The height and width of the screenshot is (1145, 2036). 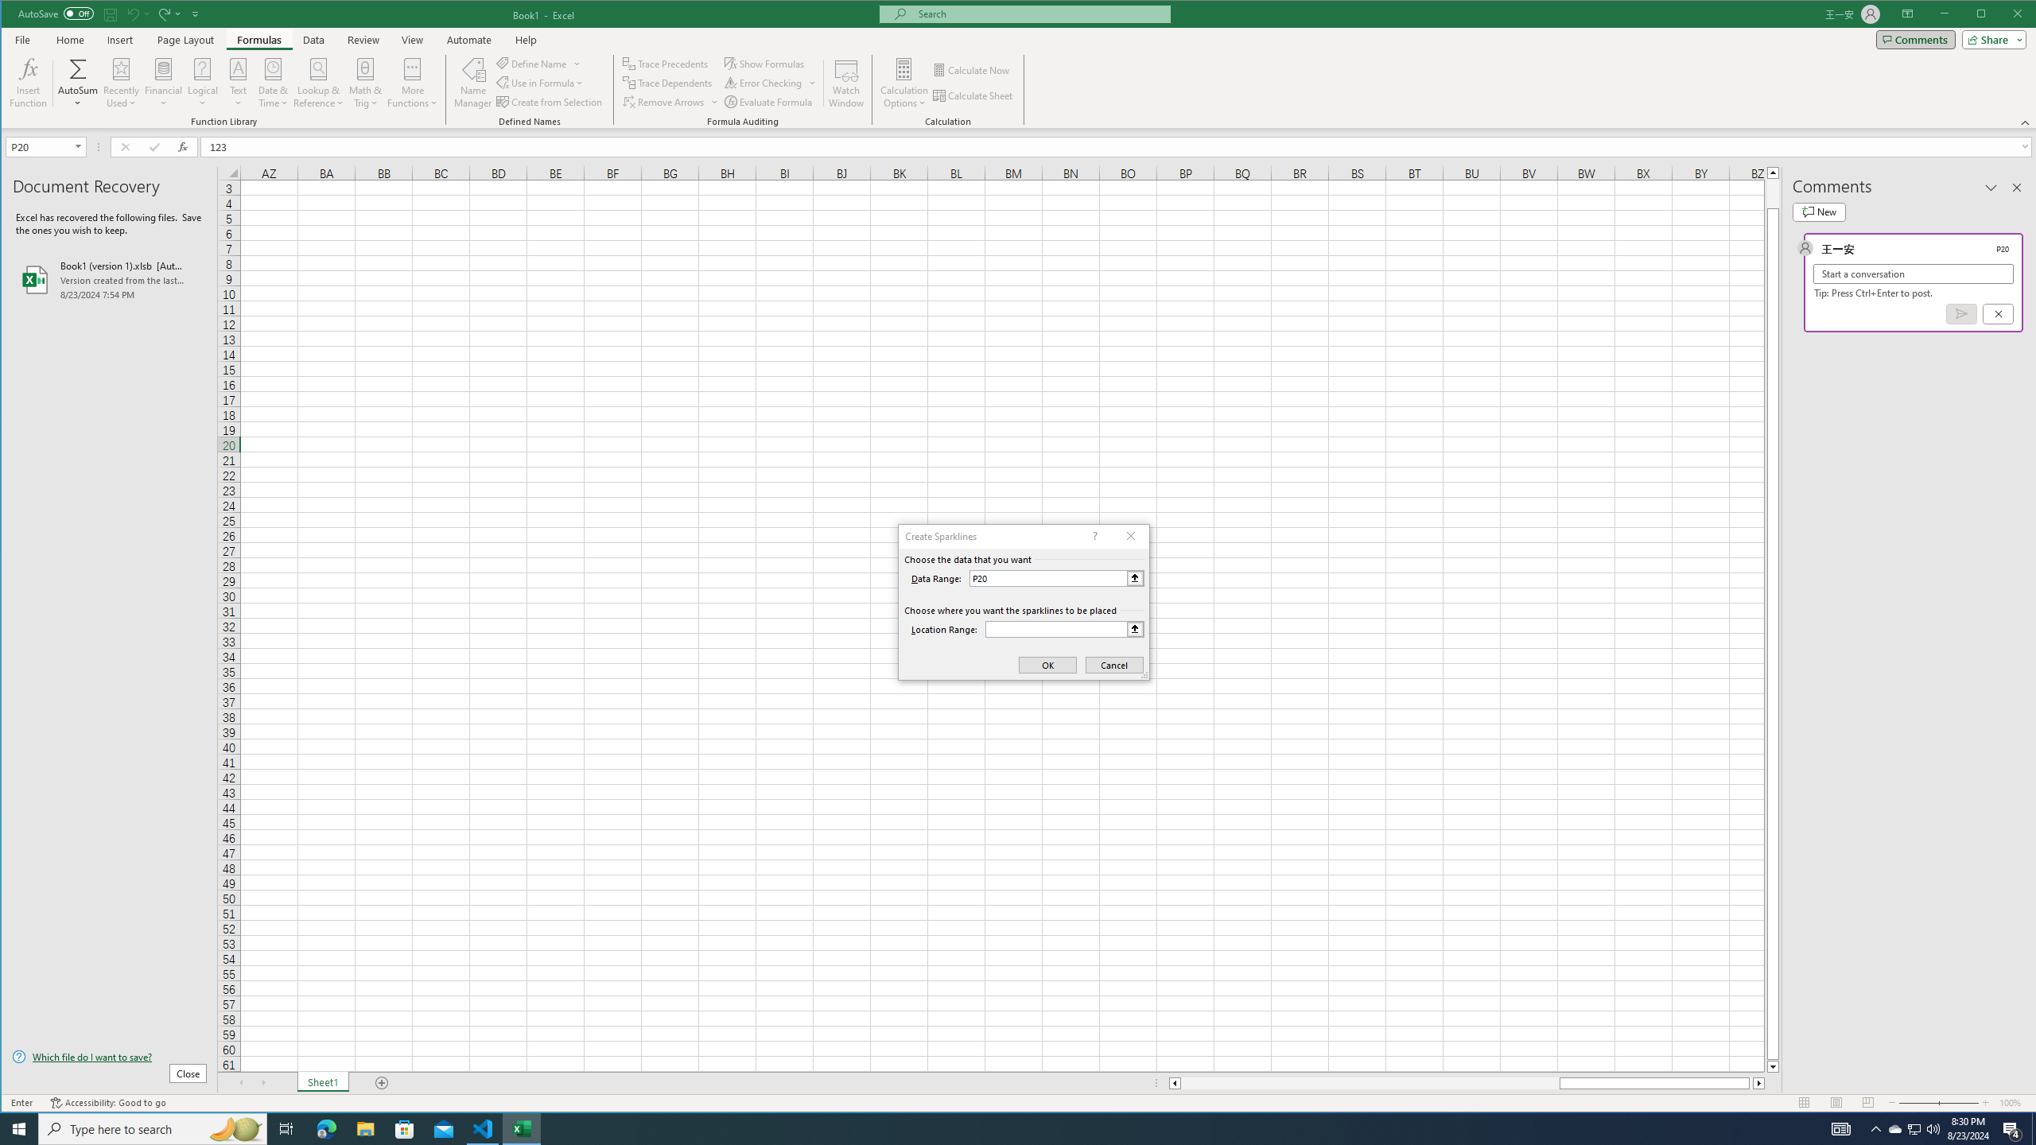 I want to click on Remove Arrows, so click(x=664, y=102).